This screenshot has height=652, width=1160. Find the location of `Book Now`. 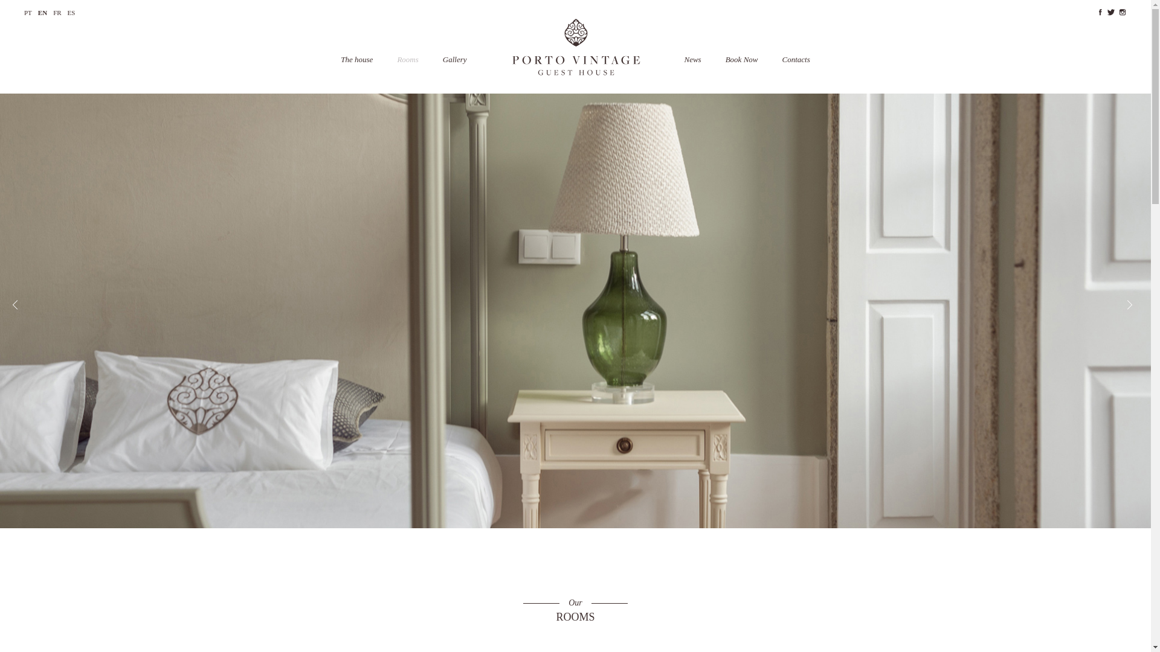

Book Now is located at coordinates (742, 59).